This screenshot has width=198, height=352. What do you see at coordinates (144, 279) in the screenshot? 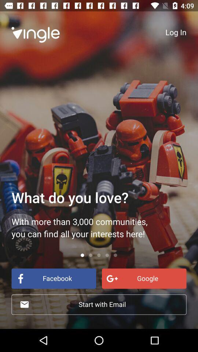
I see `select google icon` at bounding box center [144, 279].